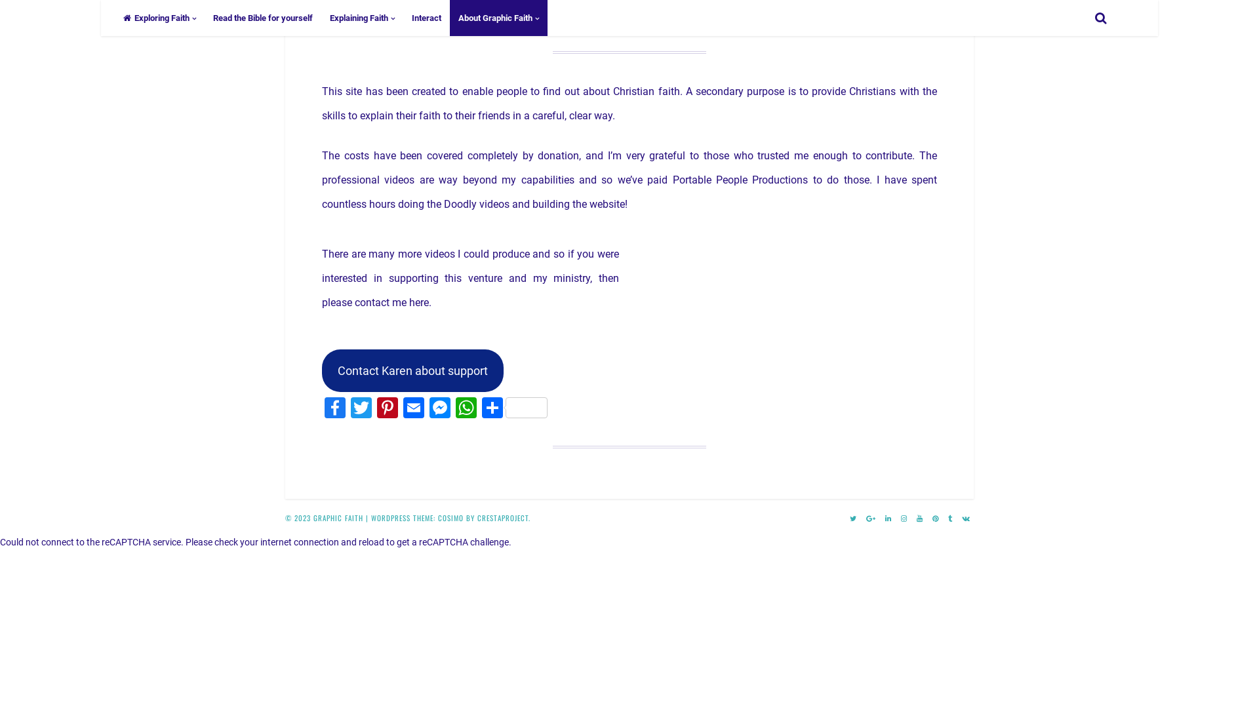 The image size is (1259, 708). Describe the element at coordinates (498, 18) in the screenshot. I see `About Graphic Faith` at that location.